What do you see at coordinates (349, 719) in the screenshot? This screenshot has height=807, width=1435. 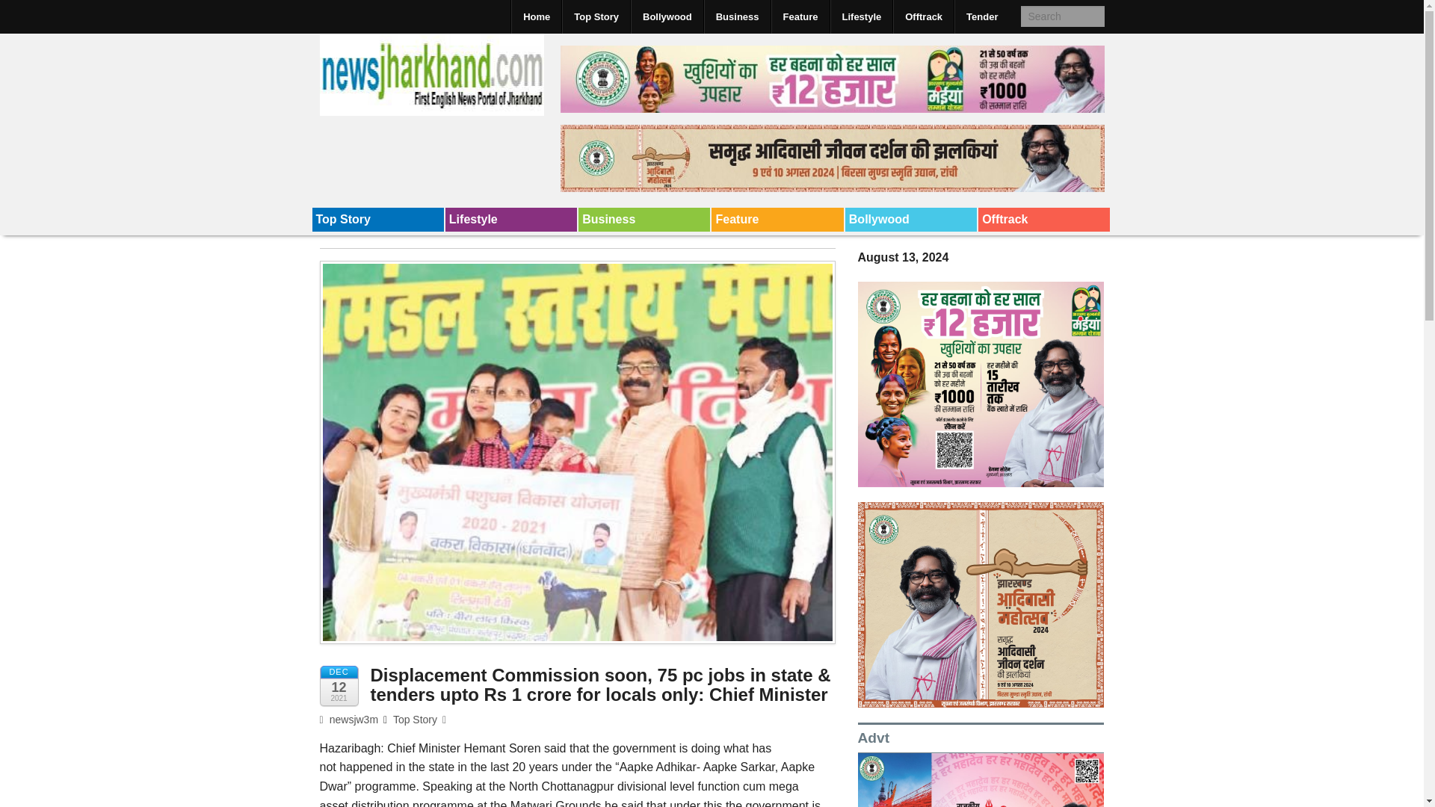 I see `View all posts by newsjw3m` at bounding box center [349, 719].